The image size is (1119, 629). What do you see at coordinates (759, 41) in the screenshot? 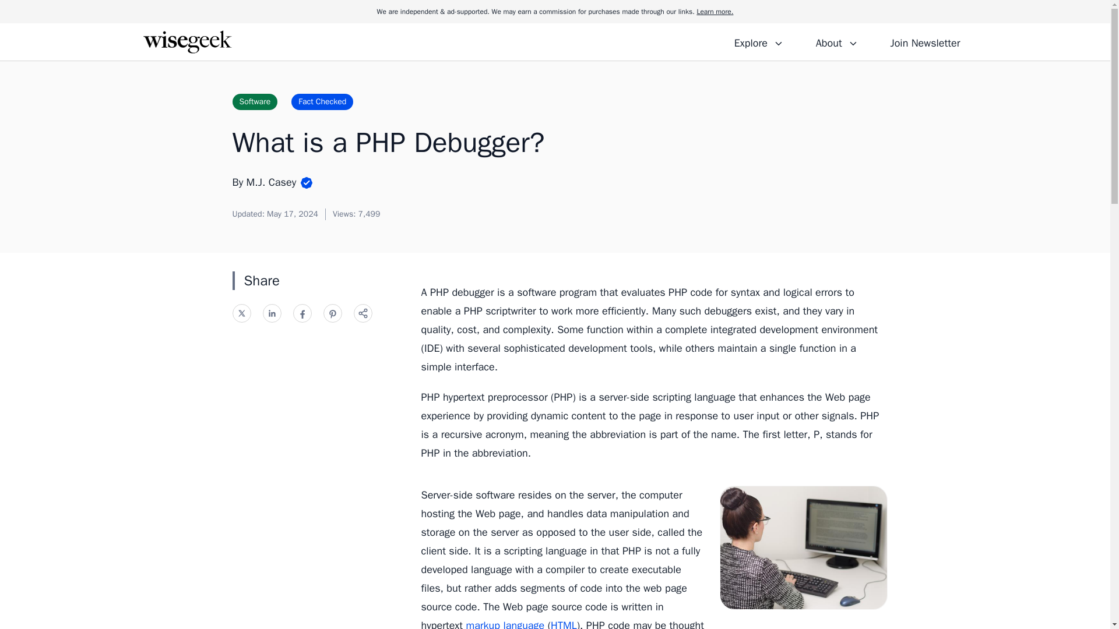
I see `Explore` at bounding box center [759, 41].